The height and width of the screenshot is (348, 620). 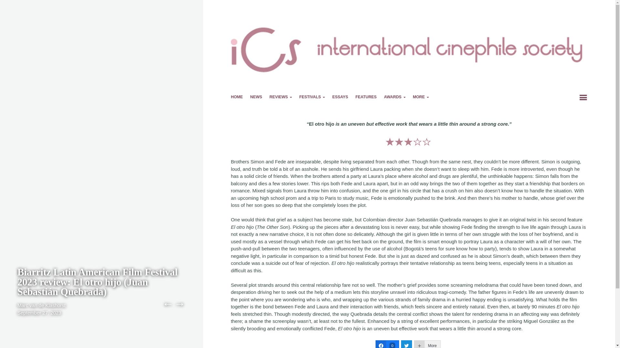 What do you see at coordinates (41, 305) in the screenshot?
I see `View all posts by Marc van de Klashorst` at bounding box center [41, 305].